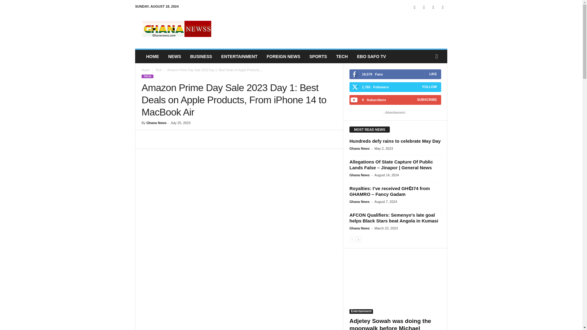  What do you see at coordinates (158, 70) in the screenshot?
I see `Tech` at bounding box center [158, 70].